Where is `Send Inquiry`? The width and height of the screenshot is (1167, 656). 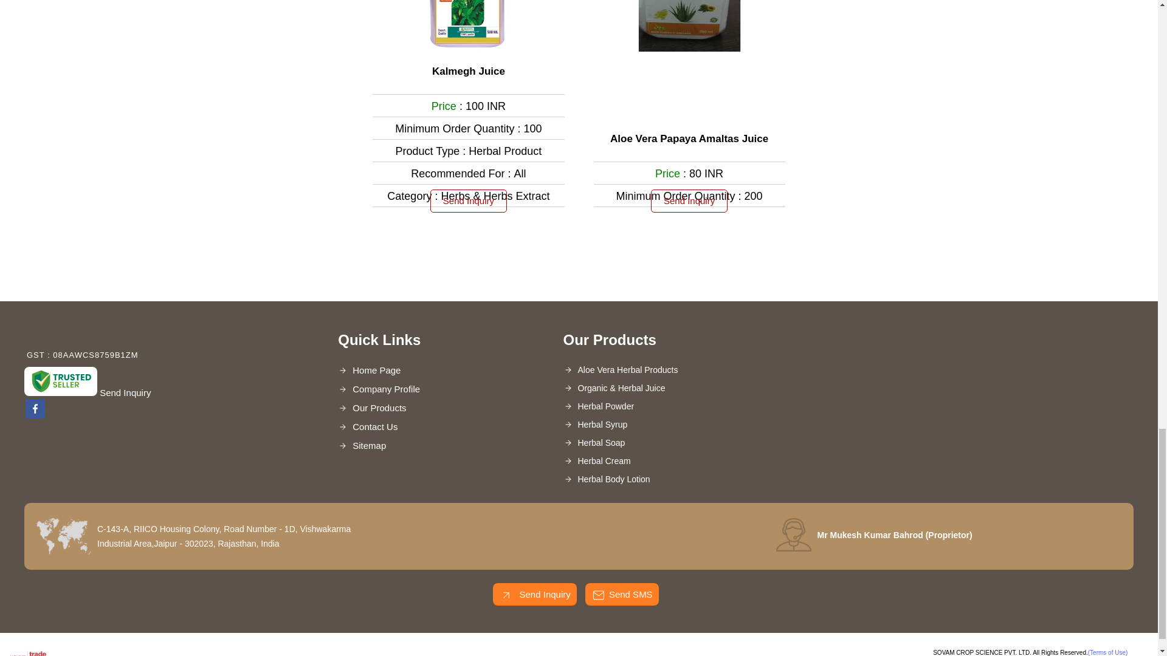 Send Inquiry is located at coordinates (506, 595).